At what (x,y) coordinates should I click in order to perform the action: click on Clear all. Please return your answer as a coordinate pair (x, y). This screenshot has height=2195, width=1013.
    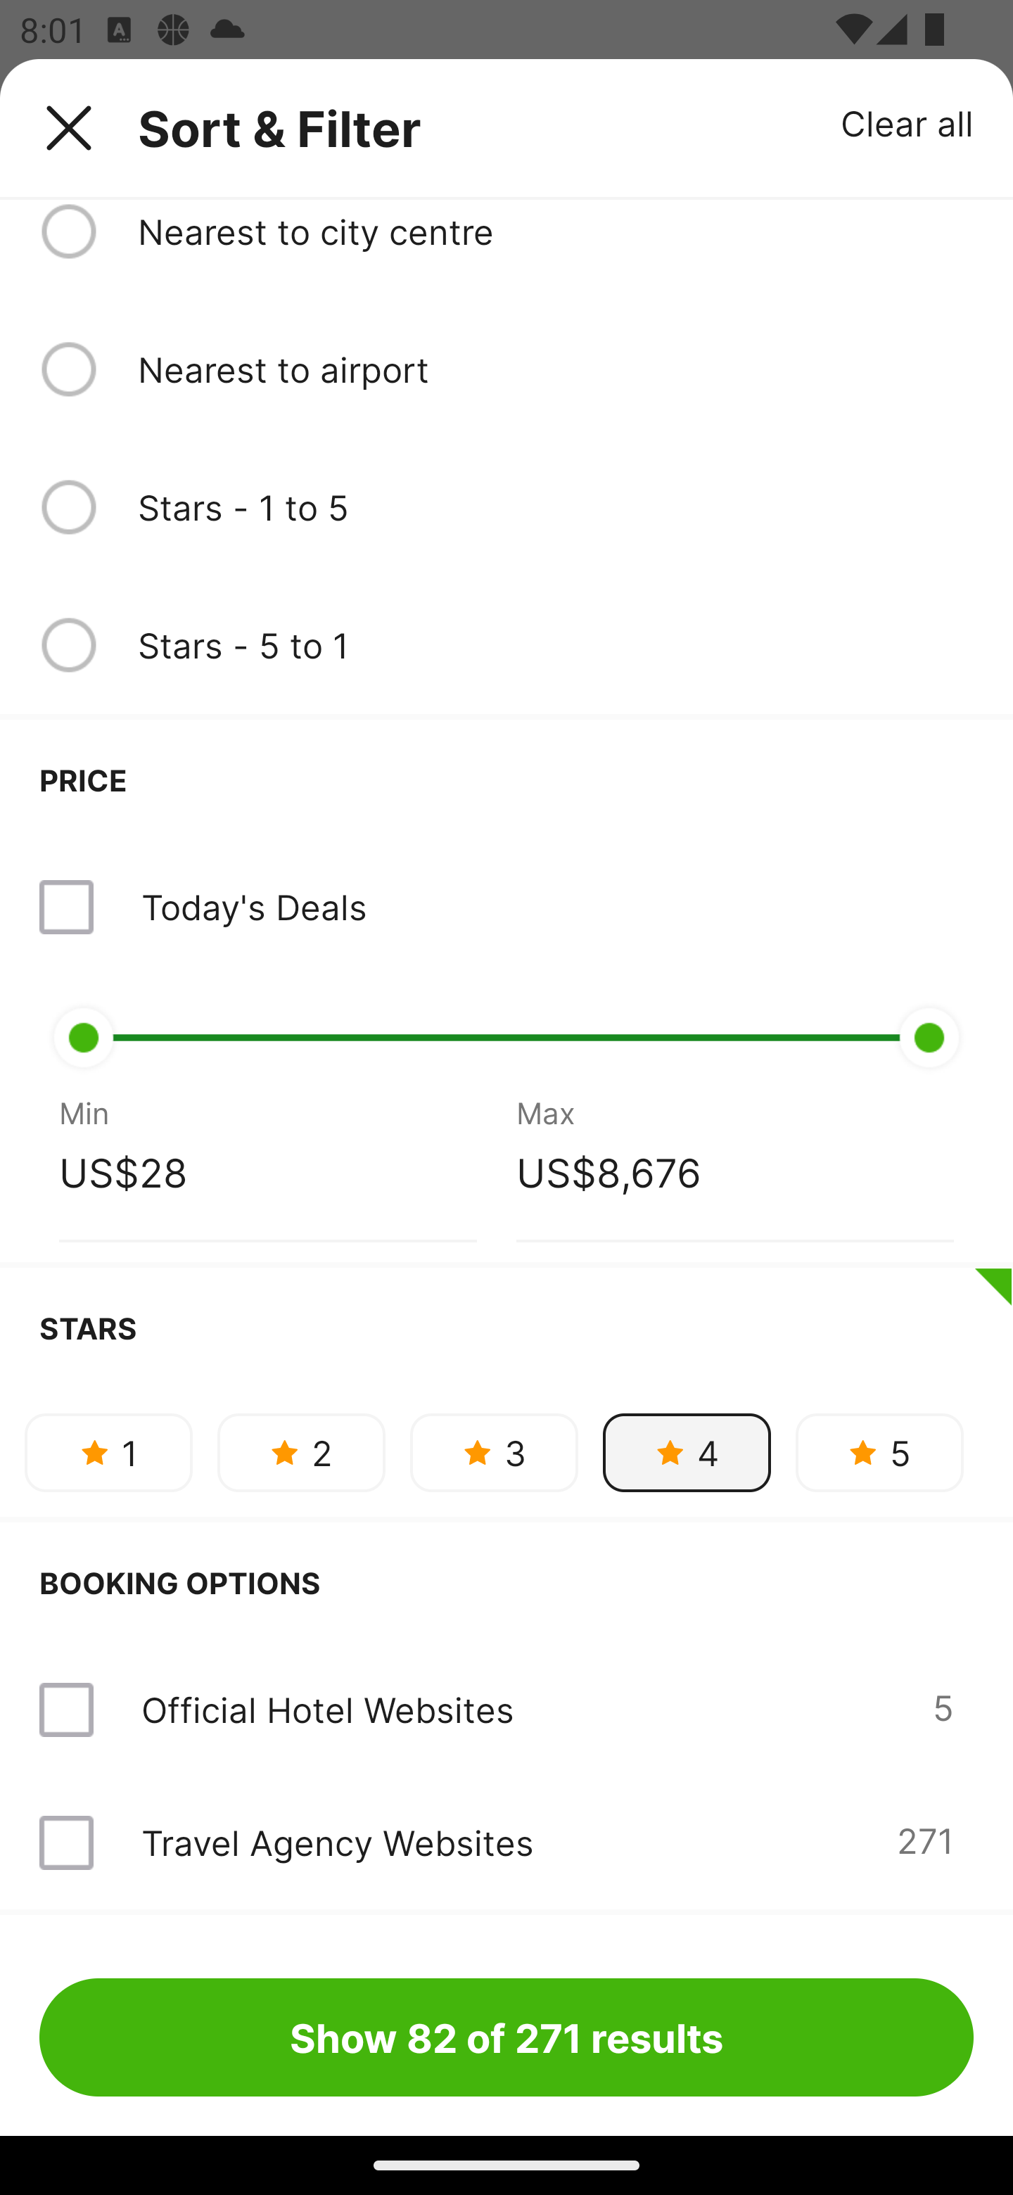
    Looking at the image, I should click on (907, 122).